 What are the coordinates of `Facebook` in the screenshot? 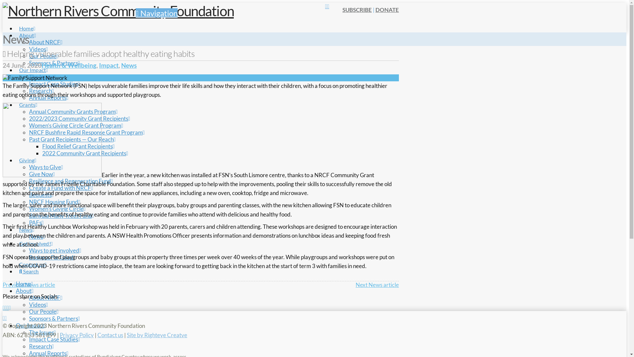 It's located at (4, 318).